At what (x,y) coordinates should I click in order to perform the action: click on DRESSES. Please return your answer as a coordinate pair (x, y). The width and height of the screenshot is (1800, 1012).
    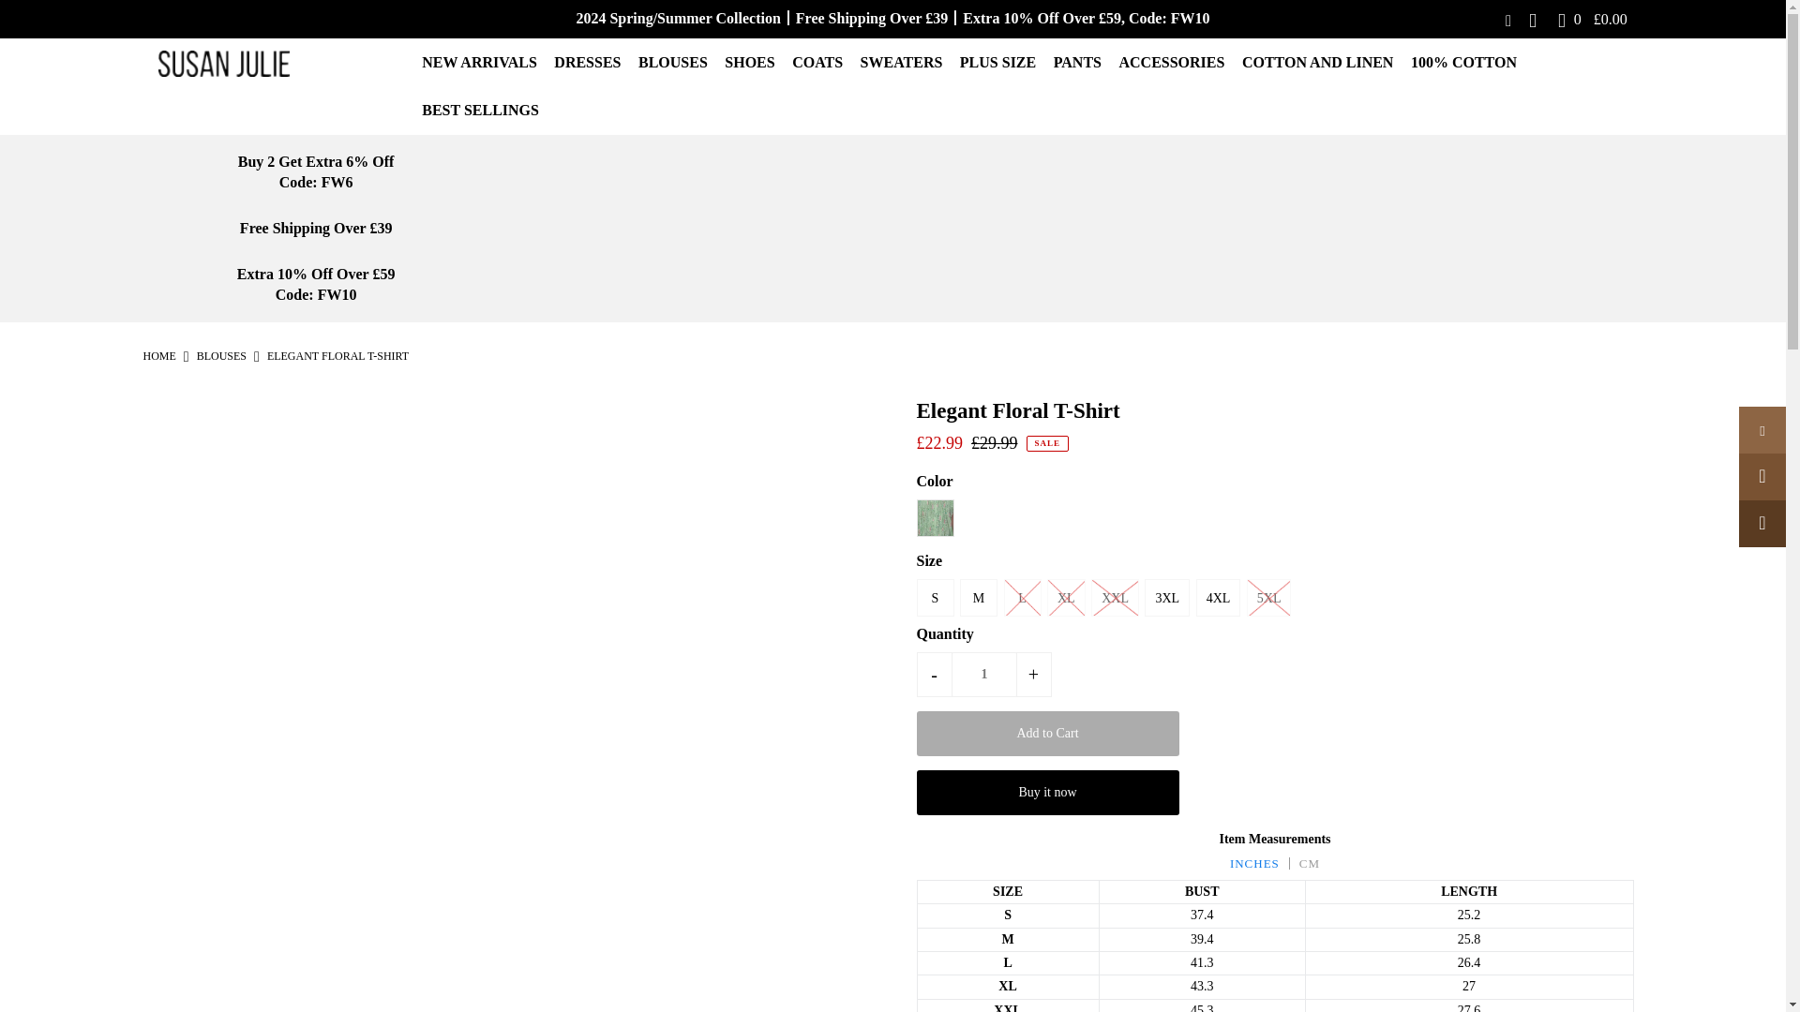
    Looking at the image, I should click on (594, 62).